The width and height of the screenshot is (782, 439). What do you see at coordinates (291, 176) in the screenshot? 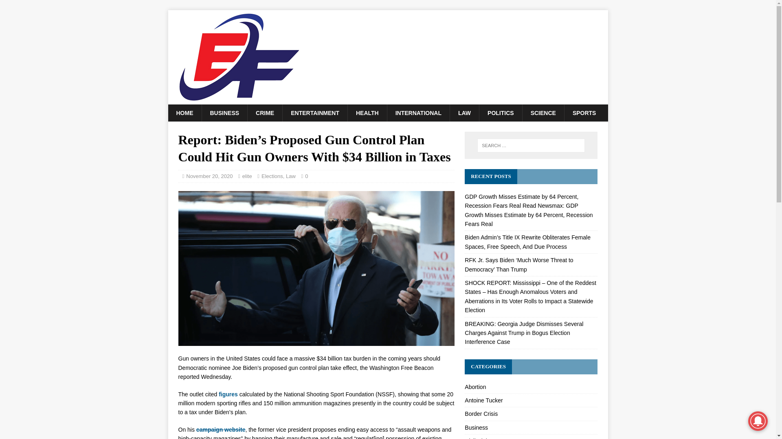
I see `Law` at bounding box center [291, 176].